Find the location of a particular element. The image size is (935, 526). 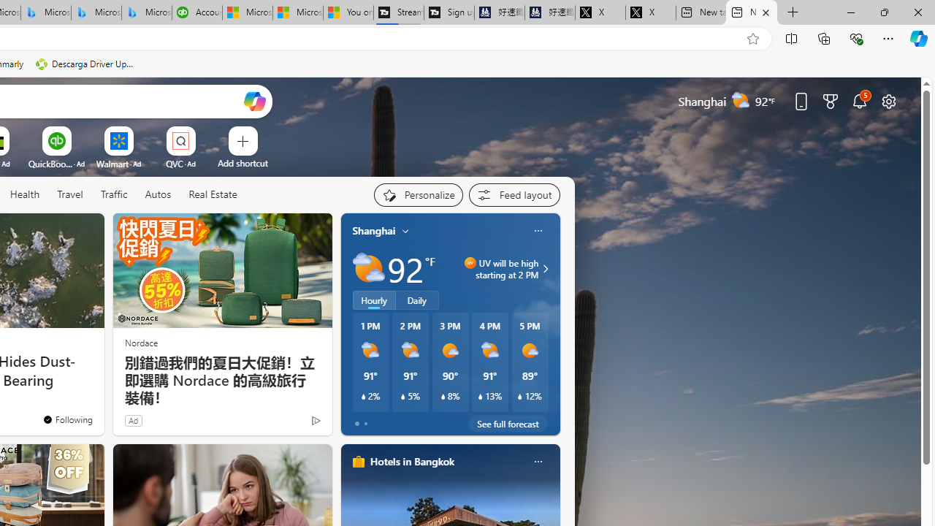

Daily is located at coordinates (417, 300).